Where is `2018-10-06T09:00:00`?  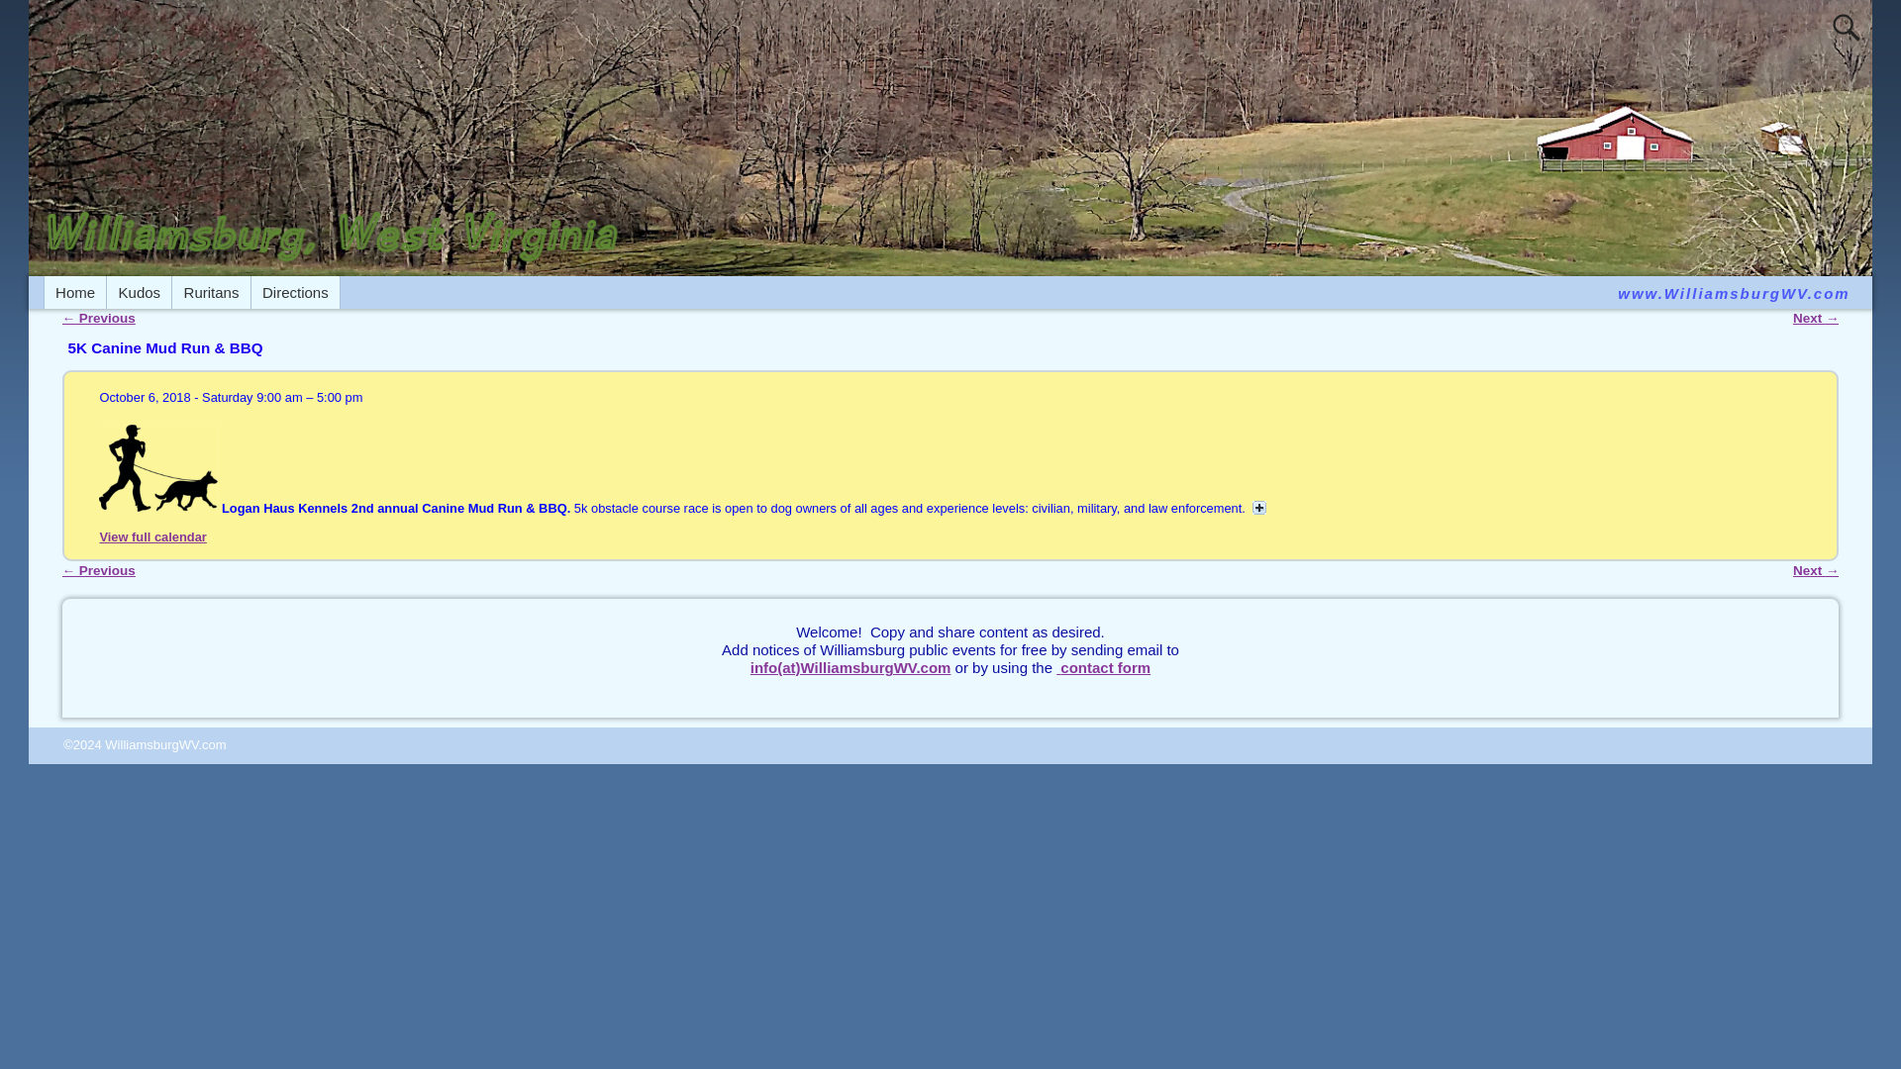 2018-10-06T09:00:00 is located at coordinates (281, 398).